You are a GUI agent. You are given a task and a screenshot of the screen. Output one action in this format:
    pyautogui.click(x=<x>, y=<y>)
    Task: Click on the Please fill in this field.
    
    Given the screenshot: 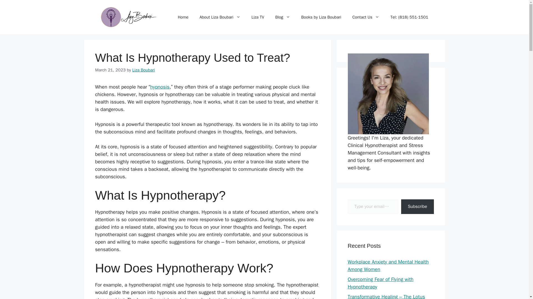 What is the action you would take?
    pyautogui.click(x=373, y=207)
    